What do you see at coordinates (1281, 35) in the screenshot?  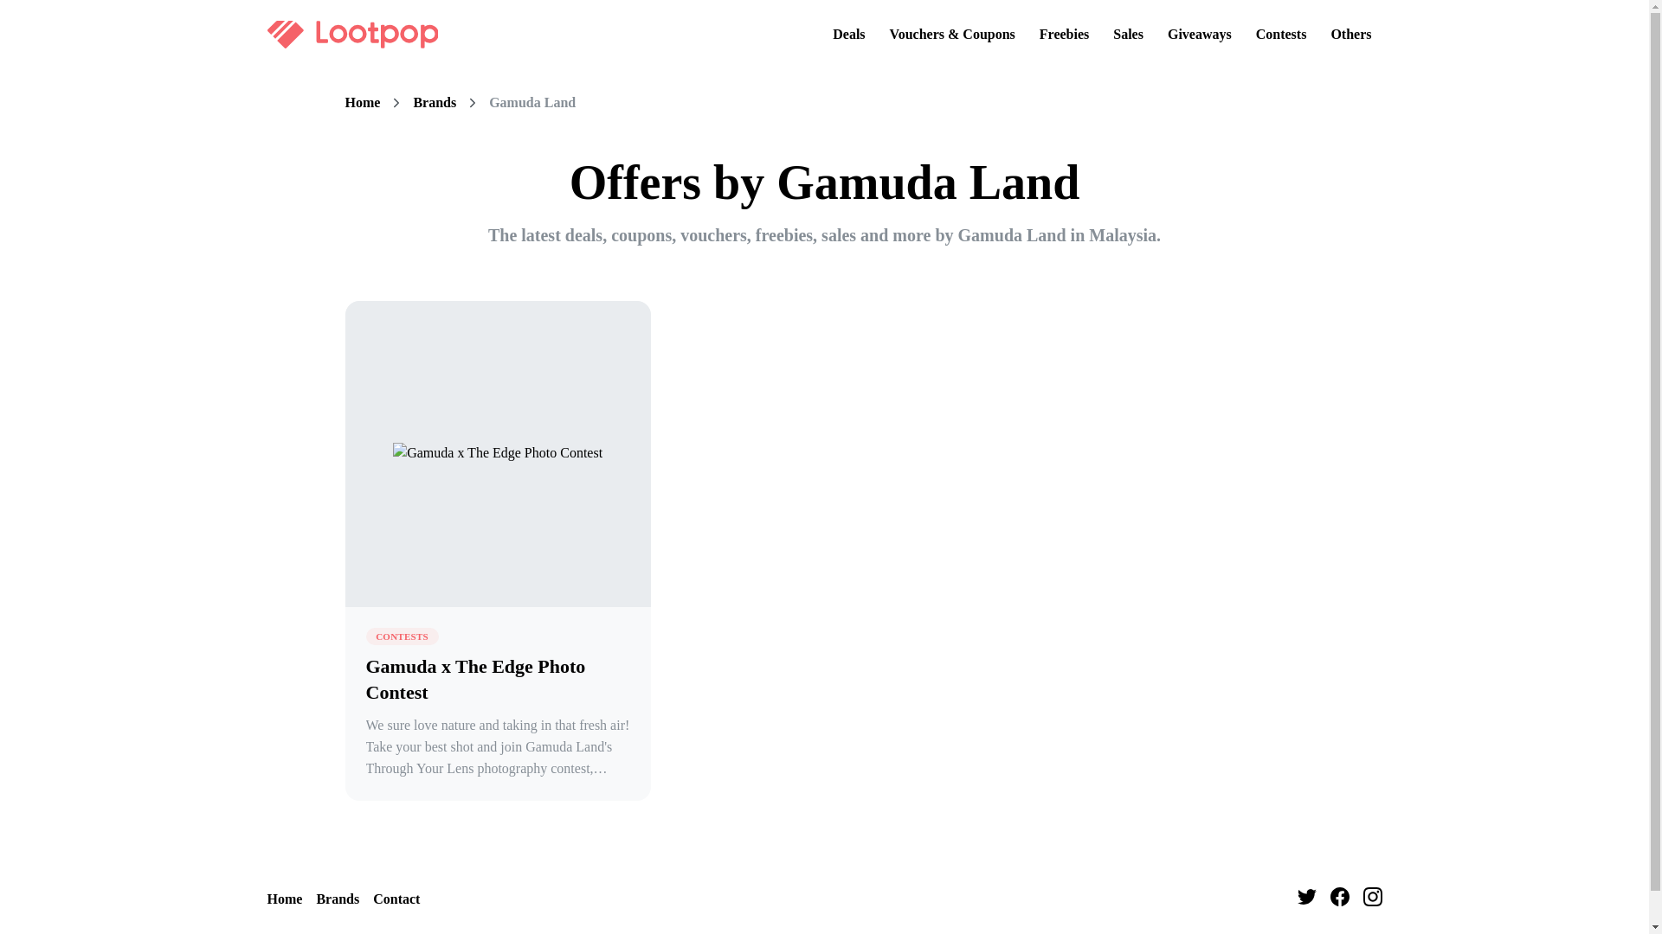 I see `Contests` at bounding box center [1281, 35].